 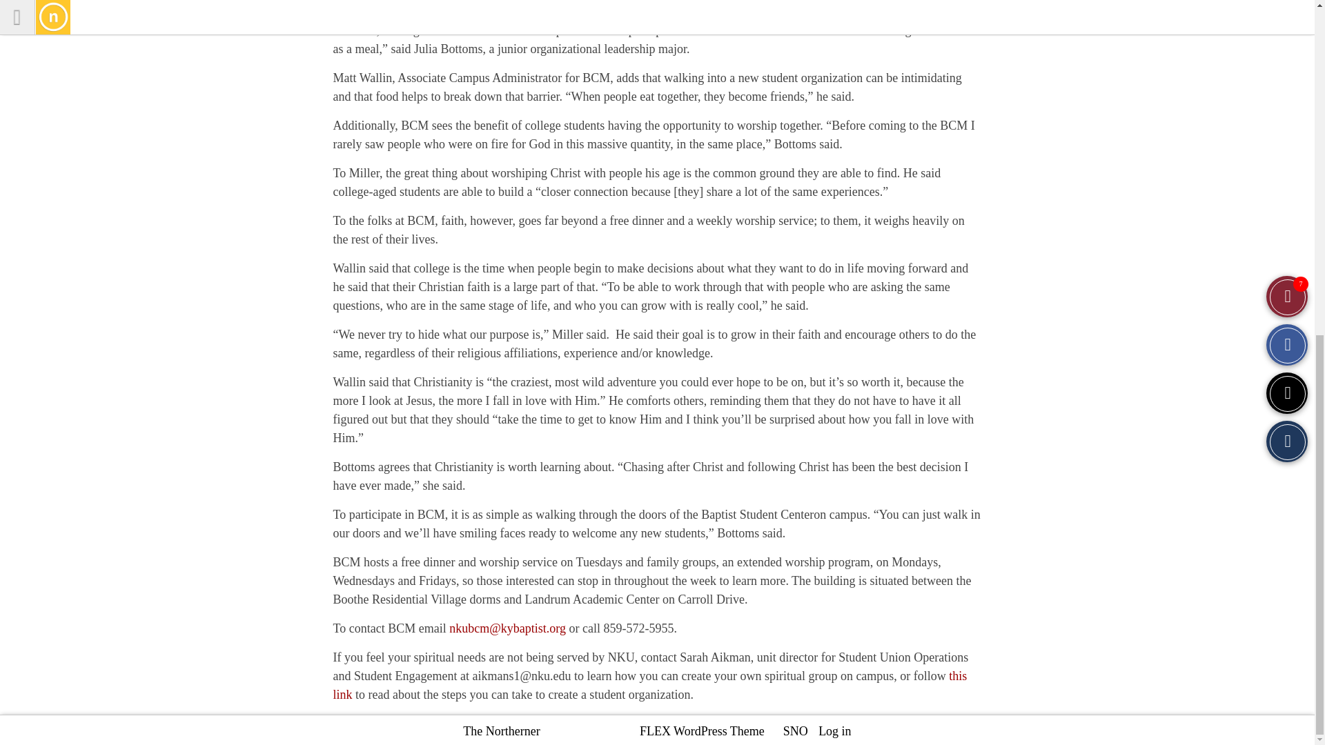 I want to click on FLEX WordPress Theme, so click(x=702, y=731).